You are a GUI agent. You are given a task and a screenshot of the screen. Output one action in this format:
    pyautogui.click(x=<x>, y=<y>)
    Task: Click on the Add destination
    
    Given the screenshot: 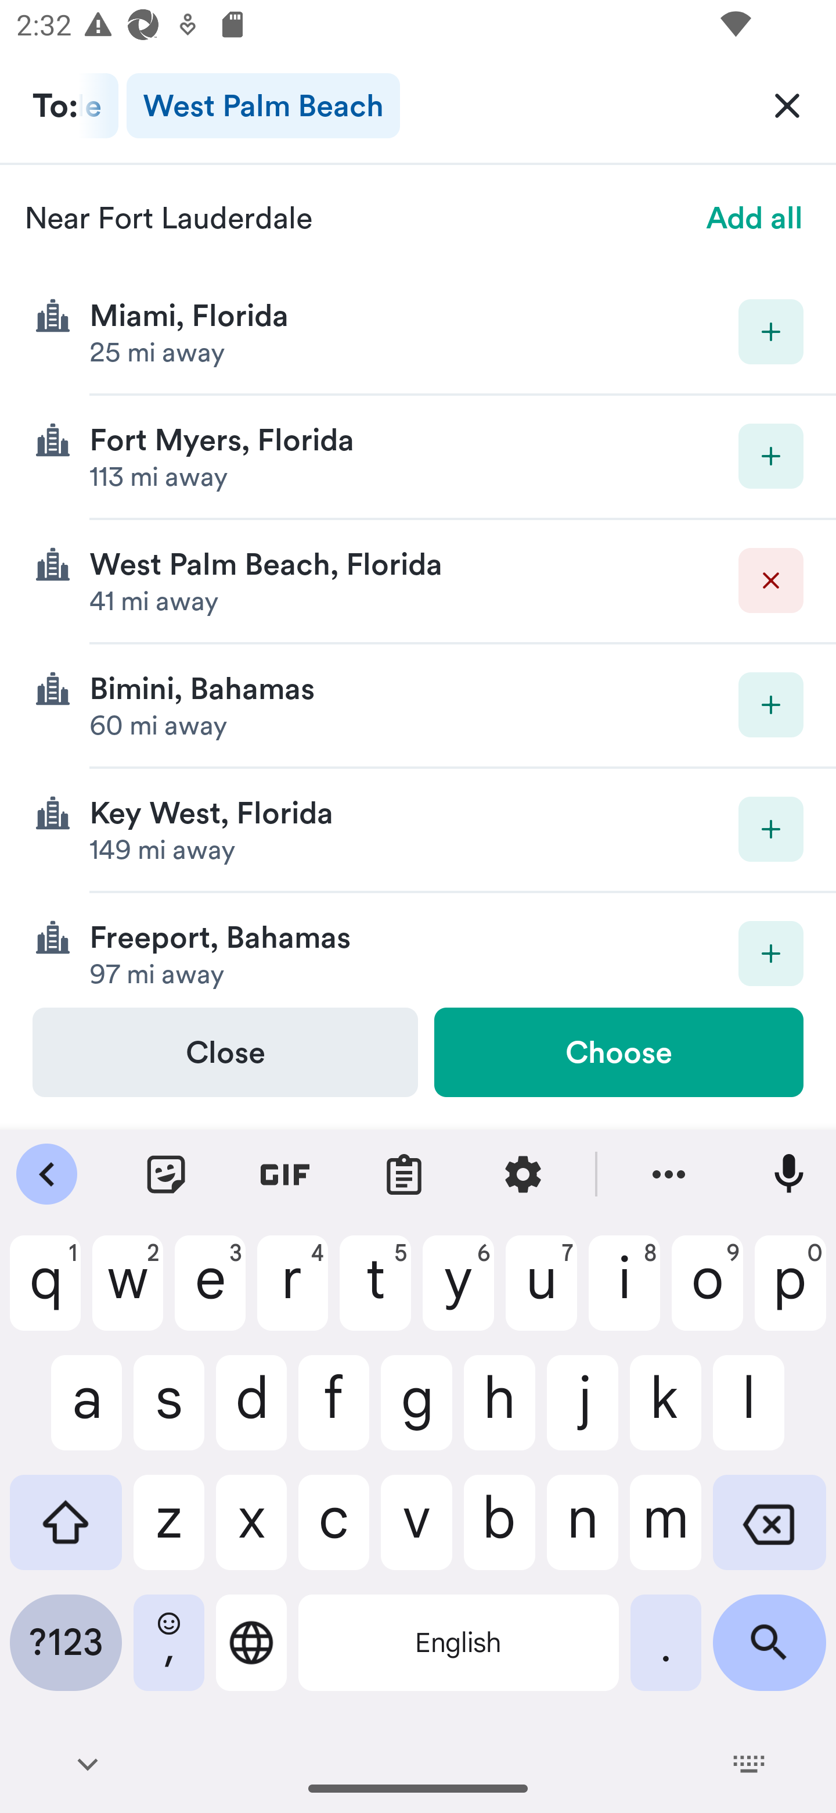 What is the action you would take?
    pyautogui.click(x=771, y=457)
    